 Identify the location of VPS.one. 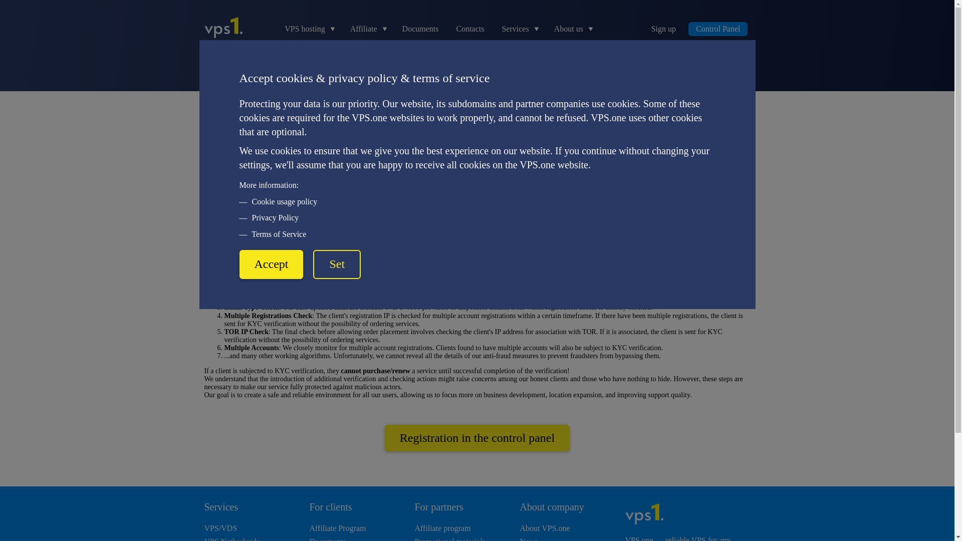
(216, 110).